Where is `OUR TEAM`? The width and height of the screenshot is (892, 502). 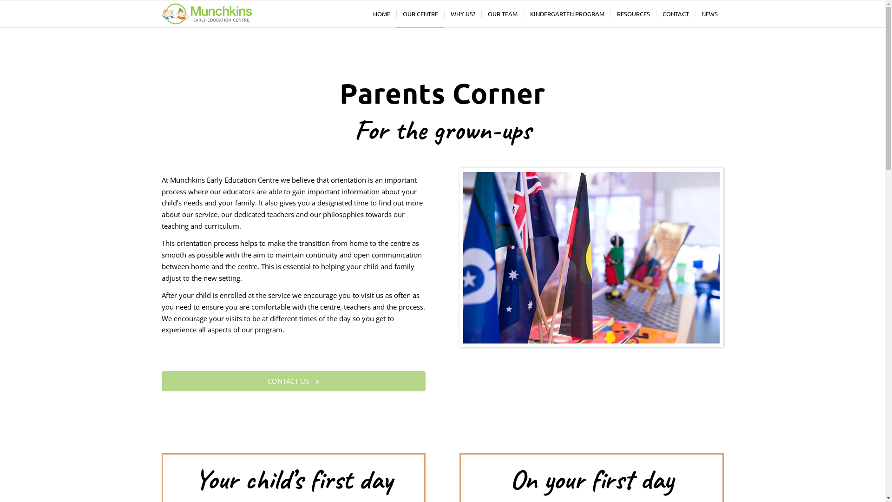 OUR TEAM is located at coordinates (503, 14).